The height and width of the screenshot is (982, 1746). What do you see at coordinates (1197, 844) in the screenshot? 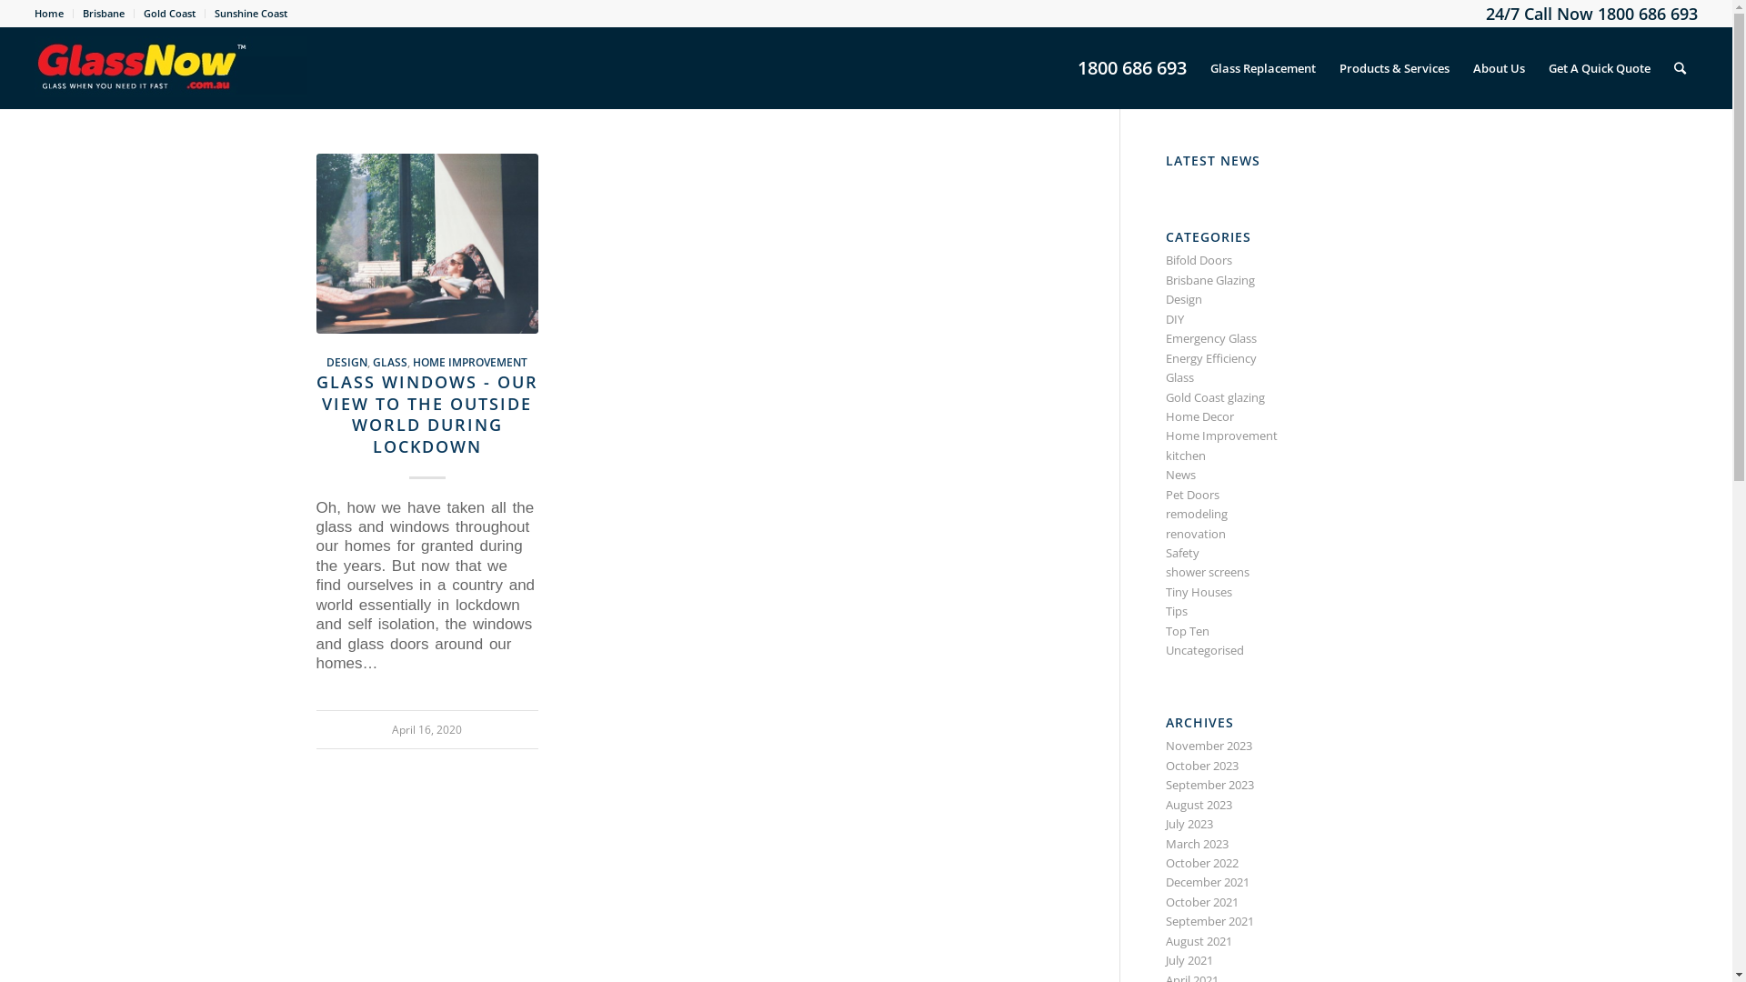
I see `March 2023` at bounding box center [1197, 844].